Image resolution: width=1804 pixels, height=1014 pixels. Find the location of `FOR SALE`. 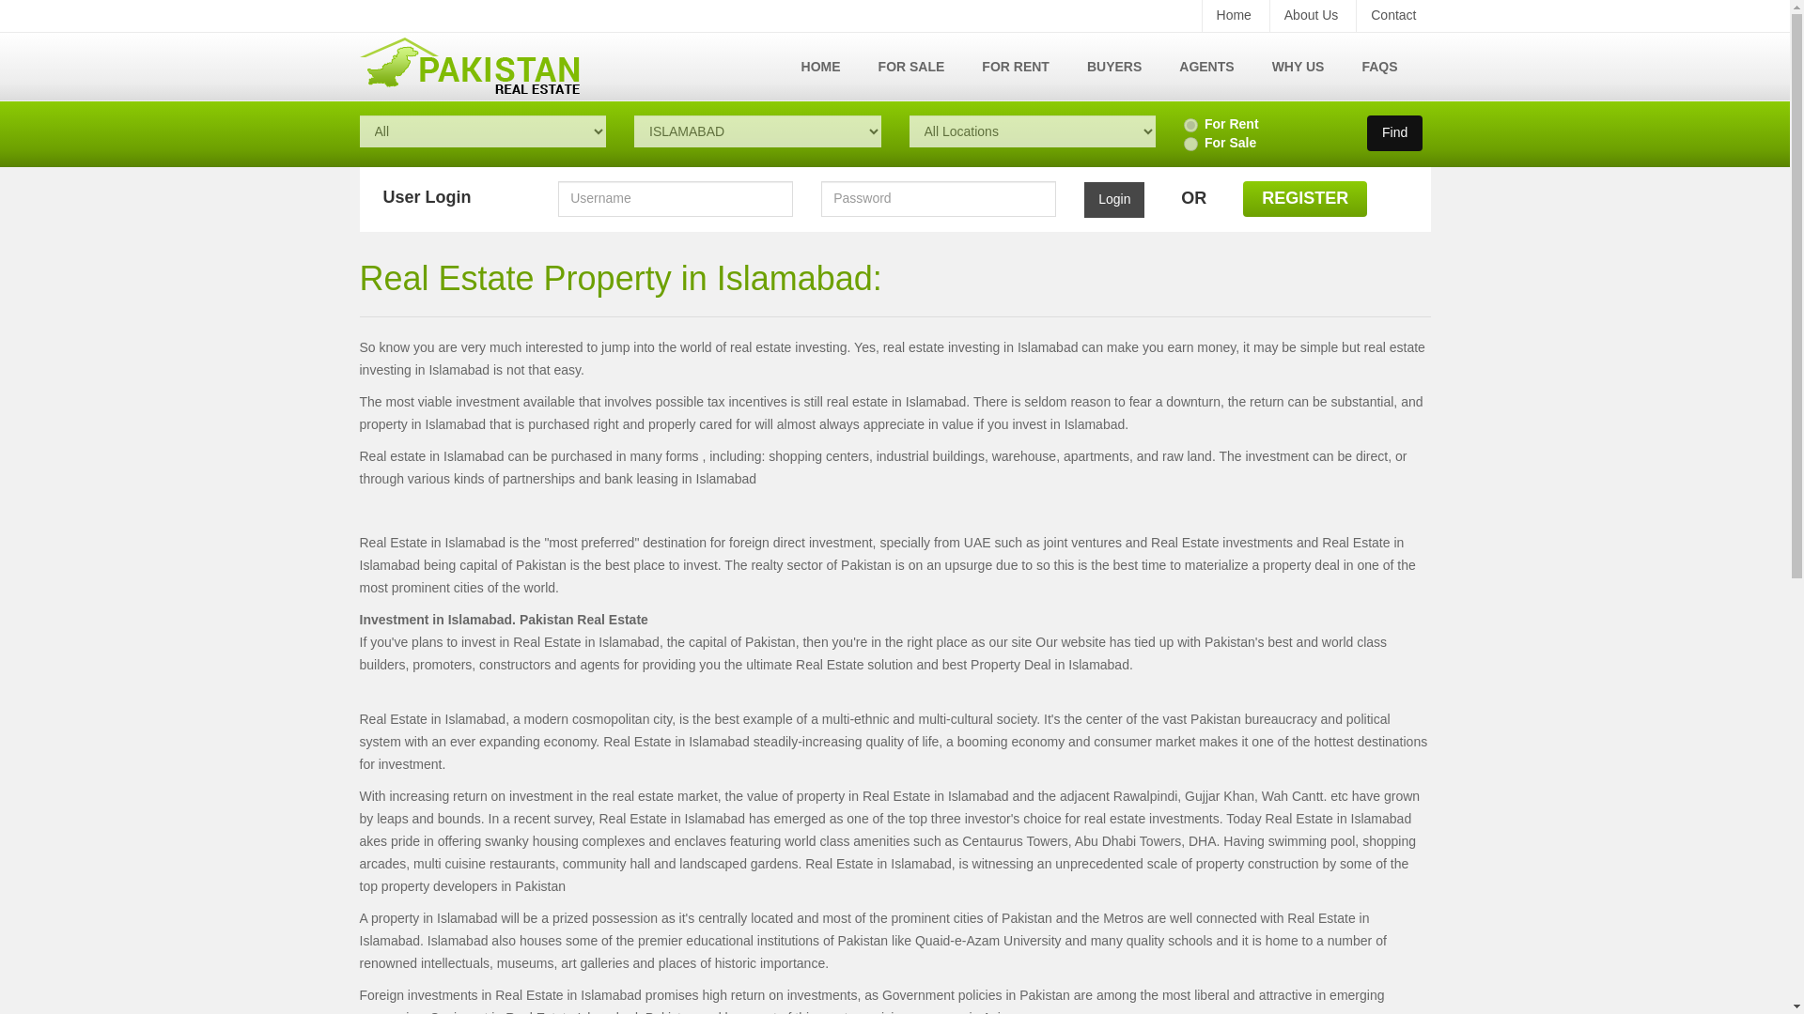

FOR SALE is located at coordinates (911, 66).